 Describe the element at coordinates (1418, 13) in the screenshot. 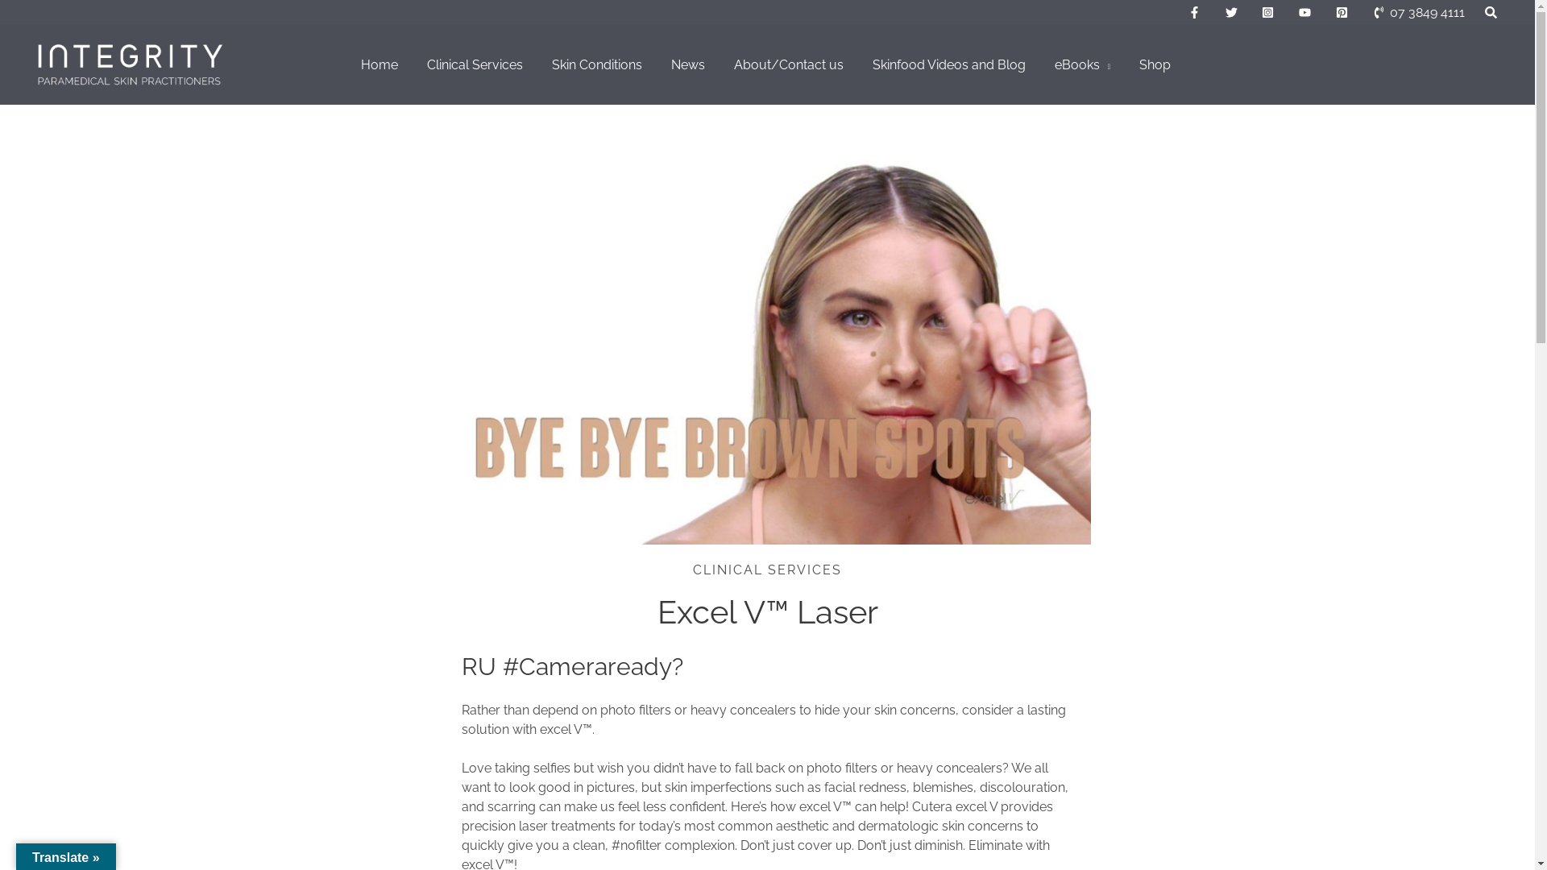

I see `07 3849 4111` at that location.